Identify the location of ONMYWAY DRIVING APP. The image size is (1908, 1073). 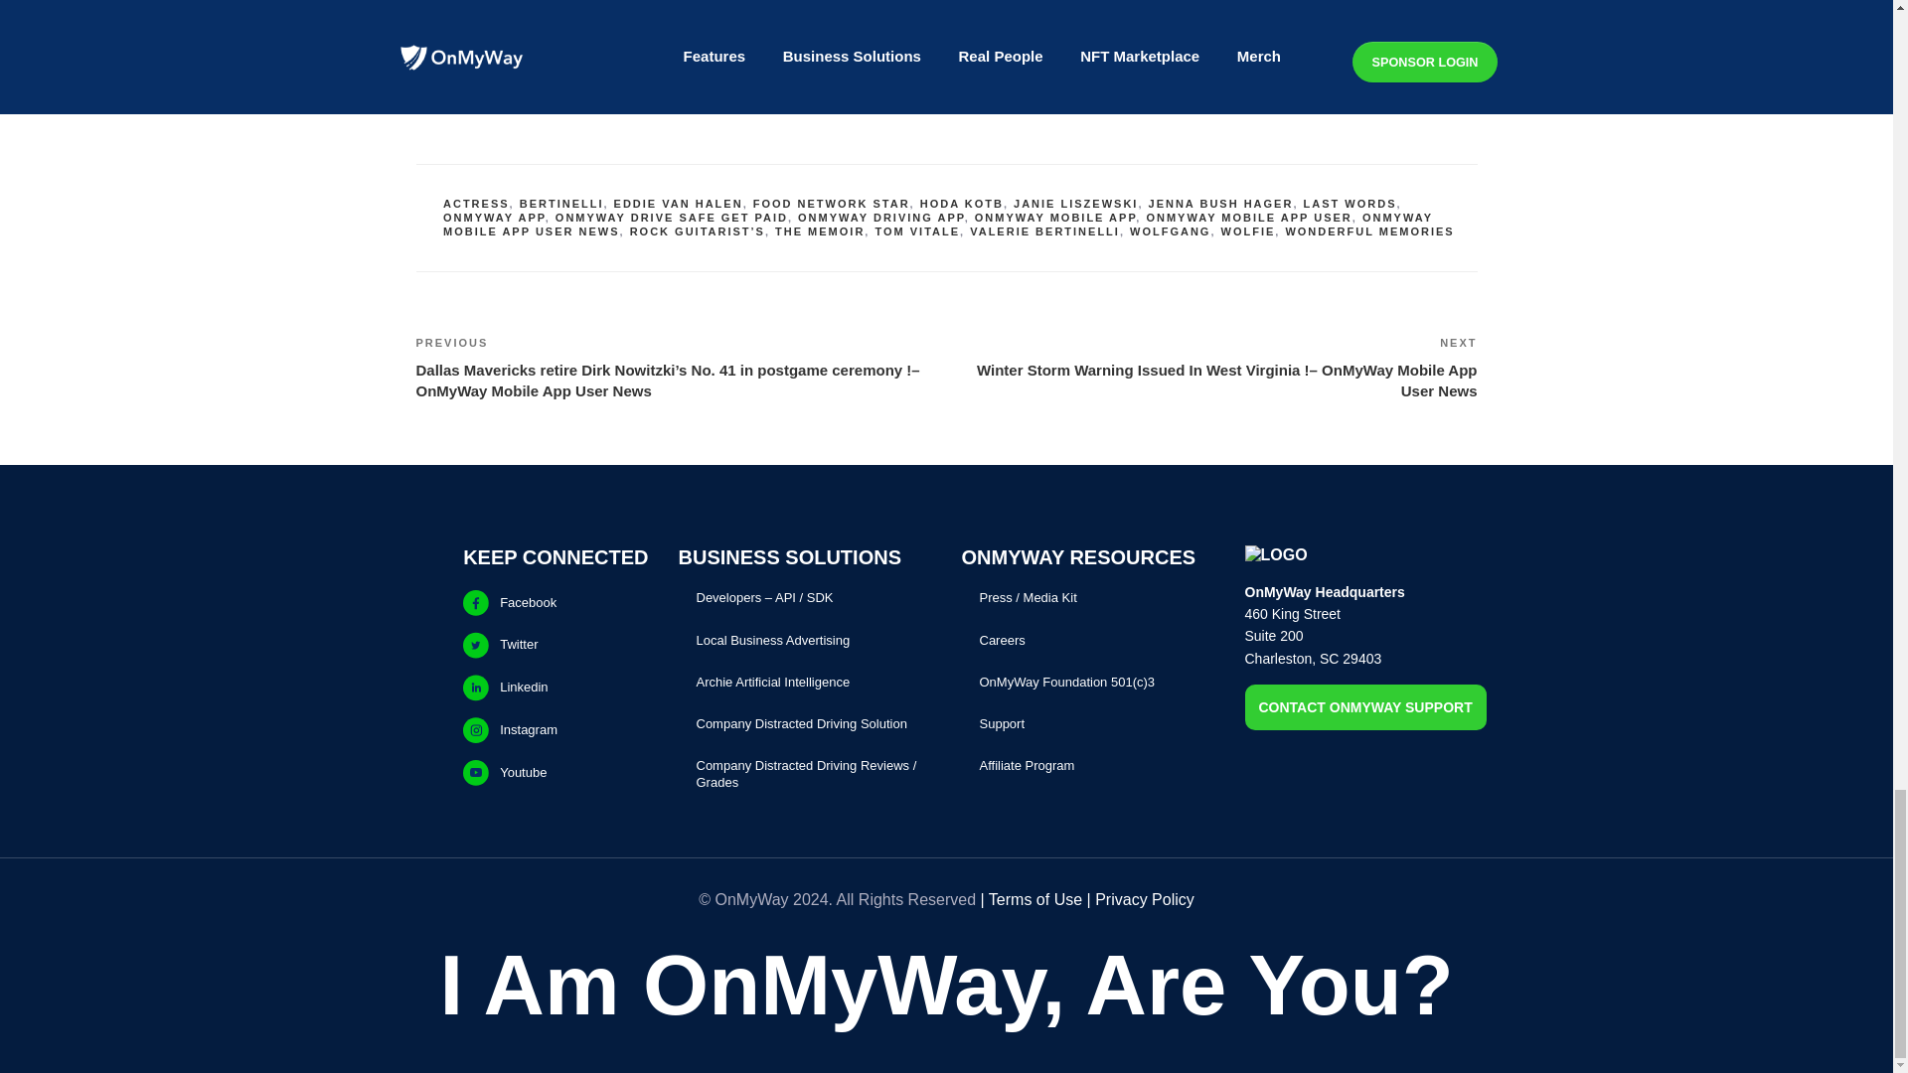
(880, 217).